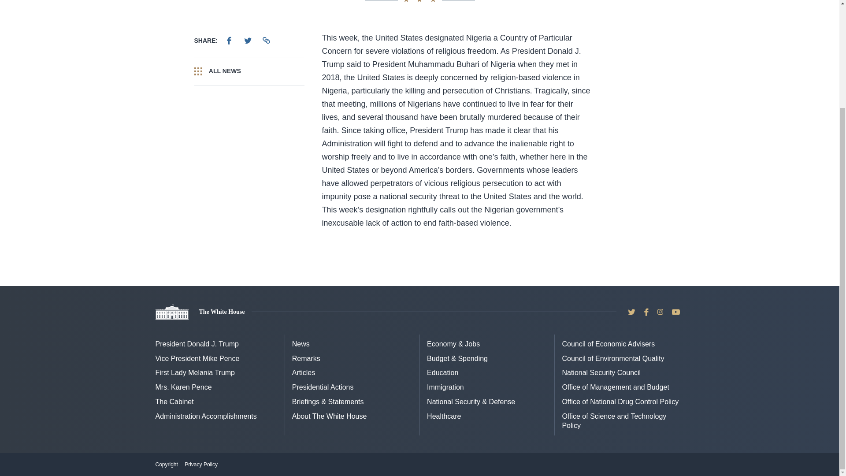 The width and height of the screenshot is (846, 476). What do you see at coordinates (303, 373) in the screenshot?
I see `Articles` at bounding box center [303, 373].